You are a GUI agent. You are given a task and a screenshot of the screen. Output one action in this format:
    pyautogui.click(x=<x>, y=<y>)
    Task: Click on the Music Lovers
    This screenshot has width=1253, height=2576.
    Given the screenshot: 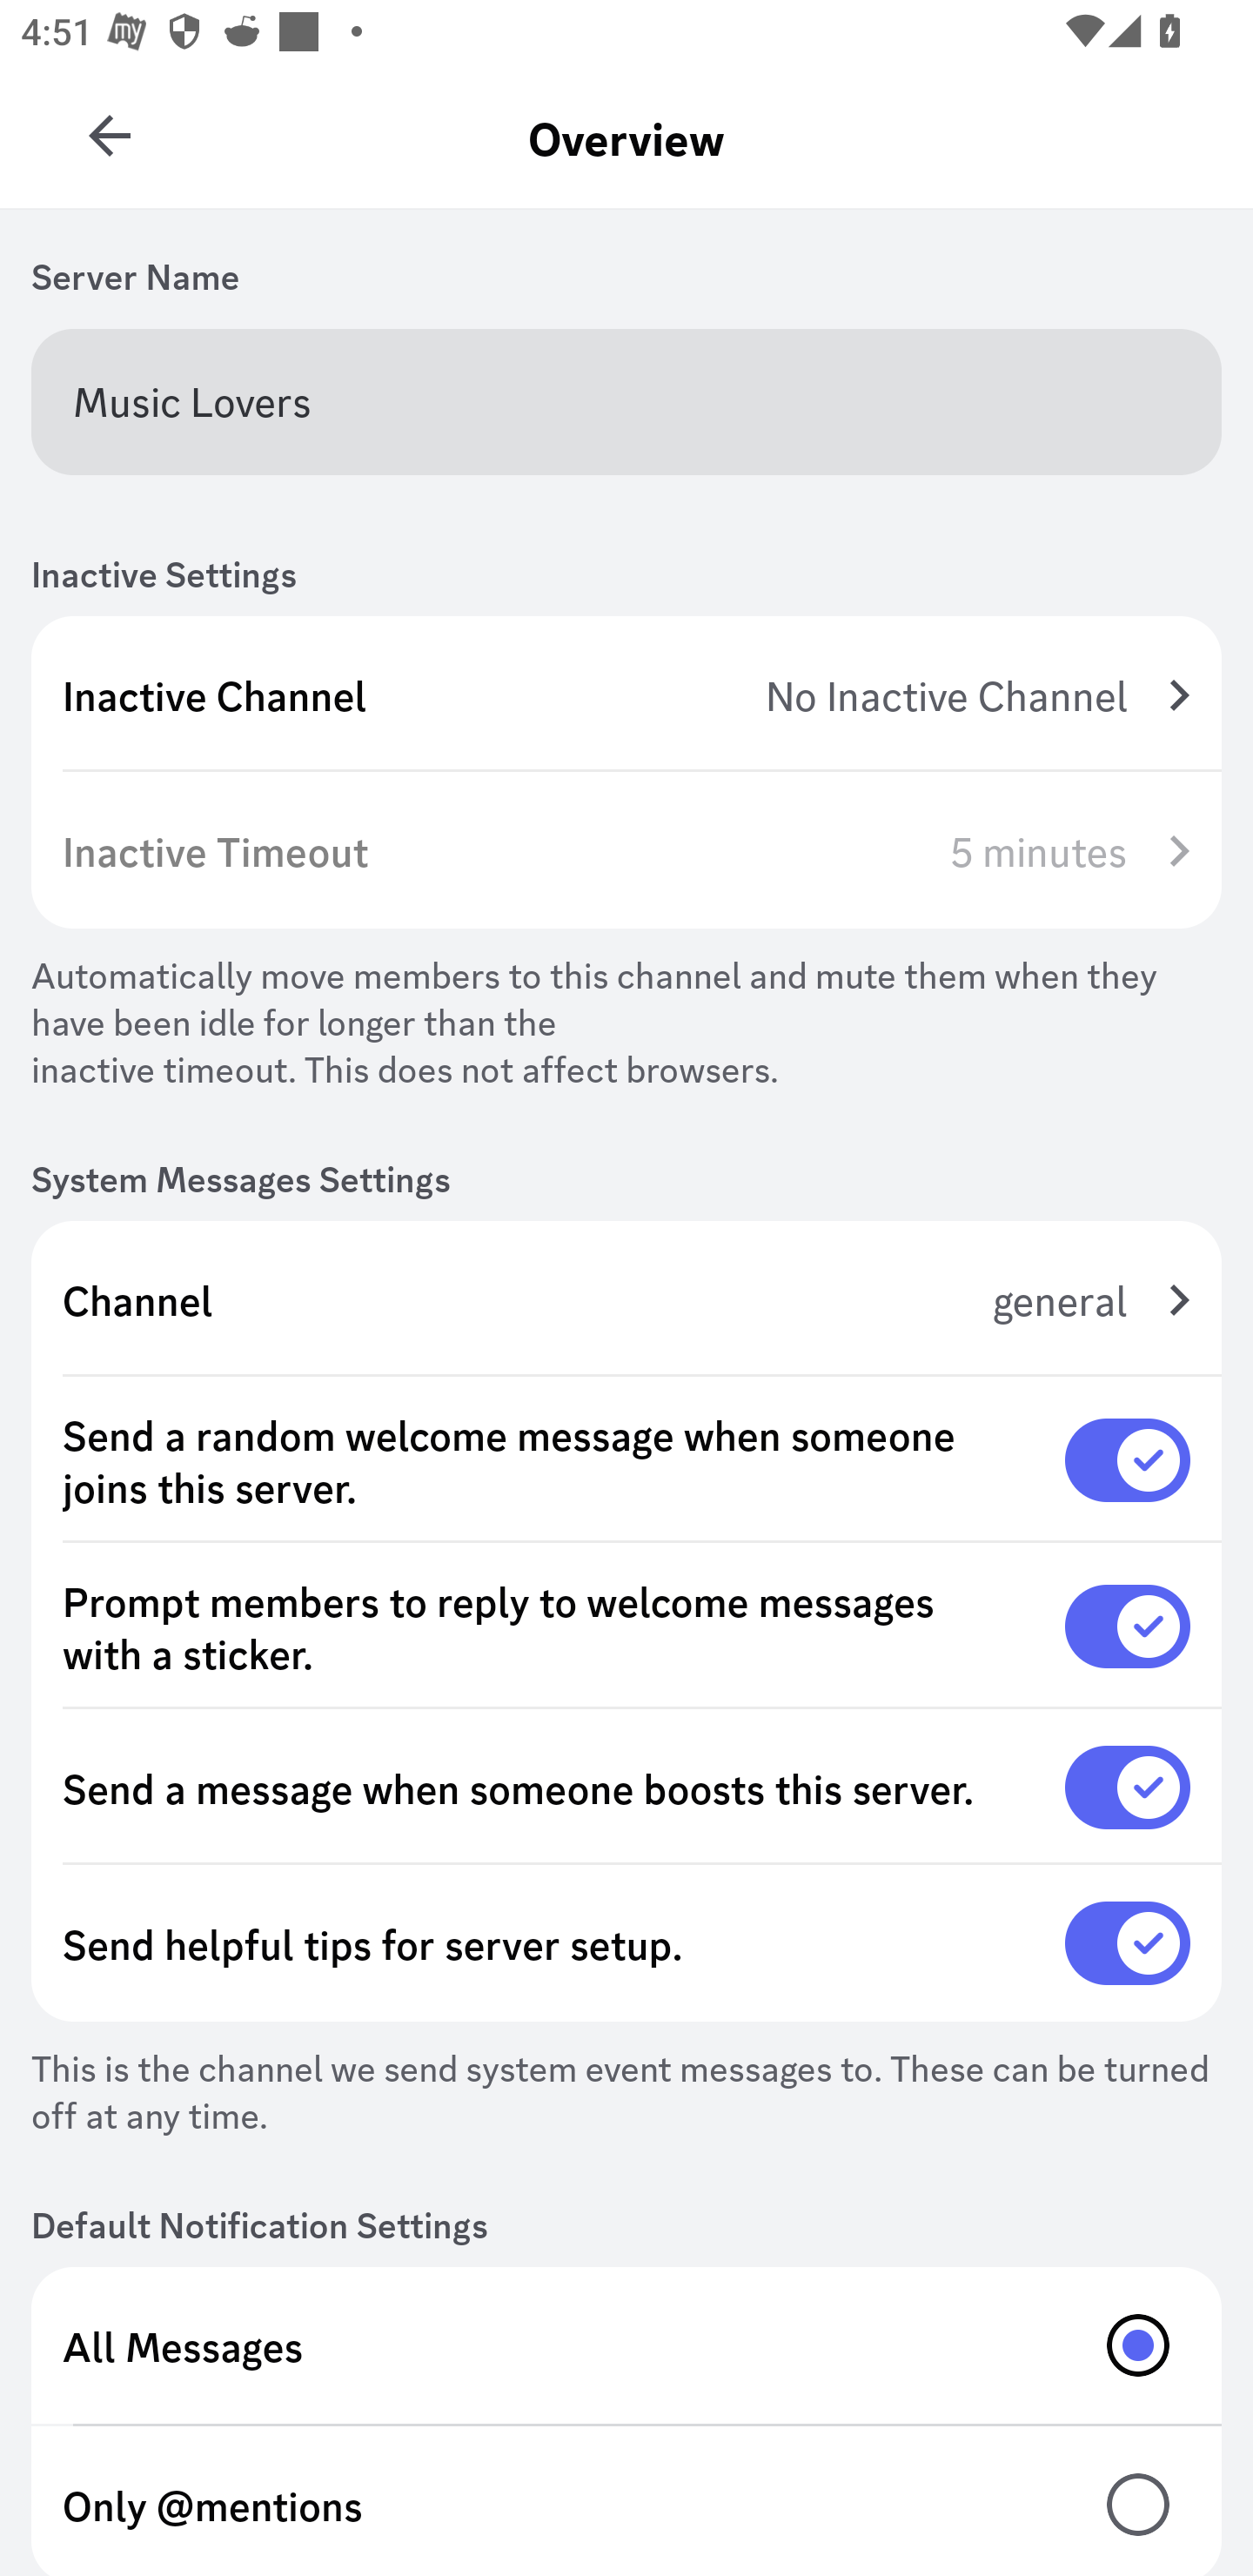 What is the action you would take?
    pyautogui.click(x=626, y=401)
    